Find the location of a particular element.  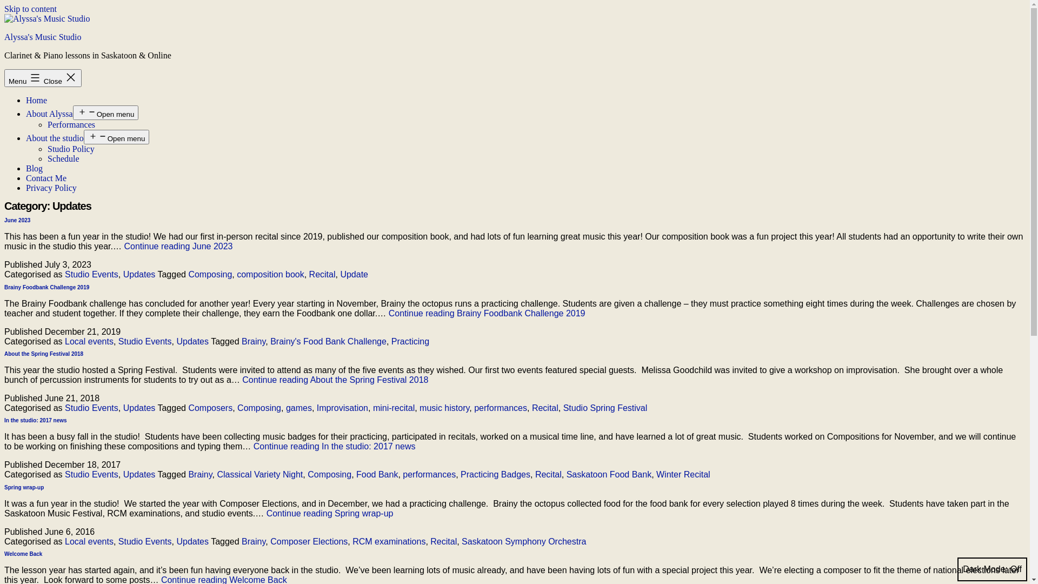

Privacy Policy is located at coordinates (51, 188).